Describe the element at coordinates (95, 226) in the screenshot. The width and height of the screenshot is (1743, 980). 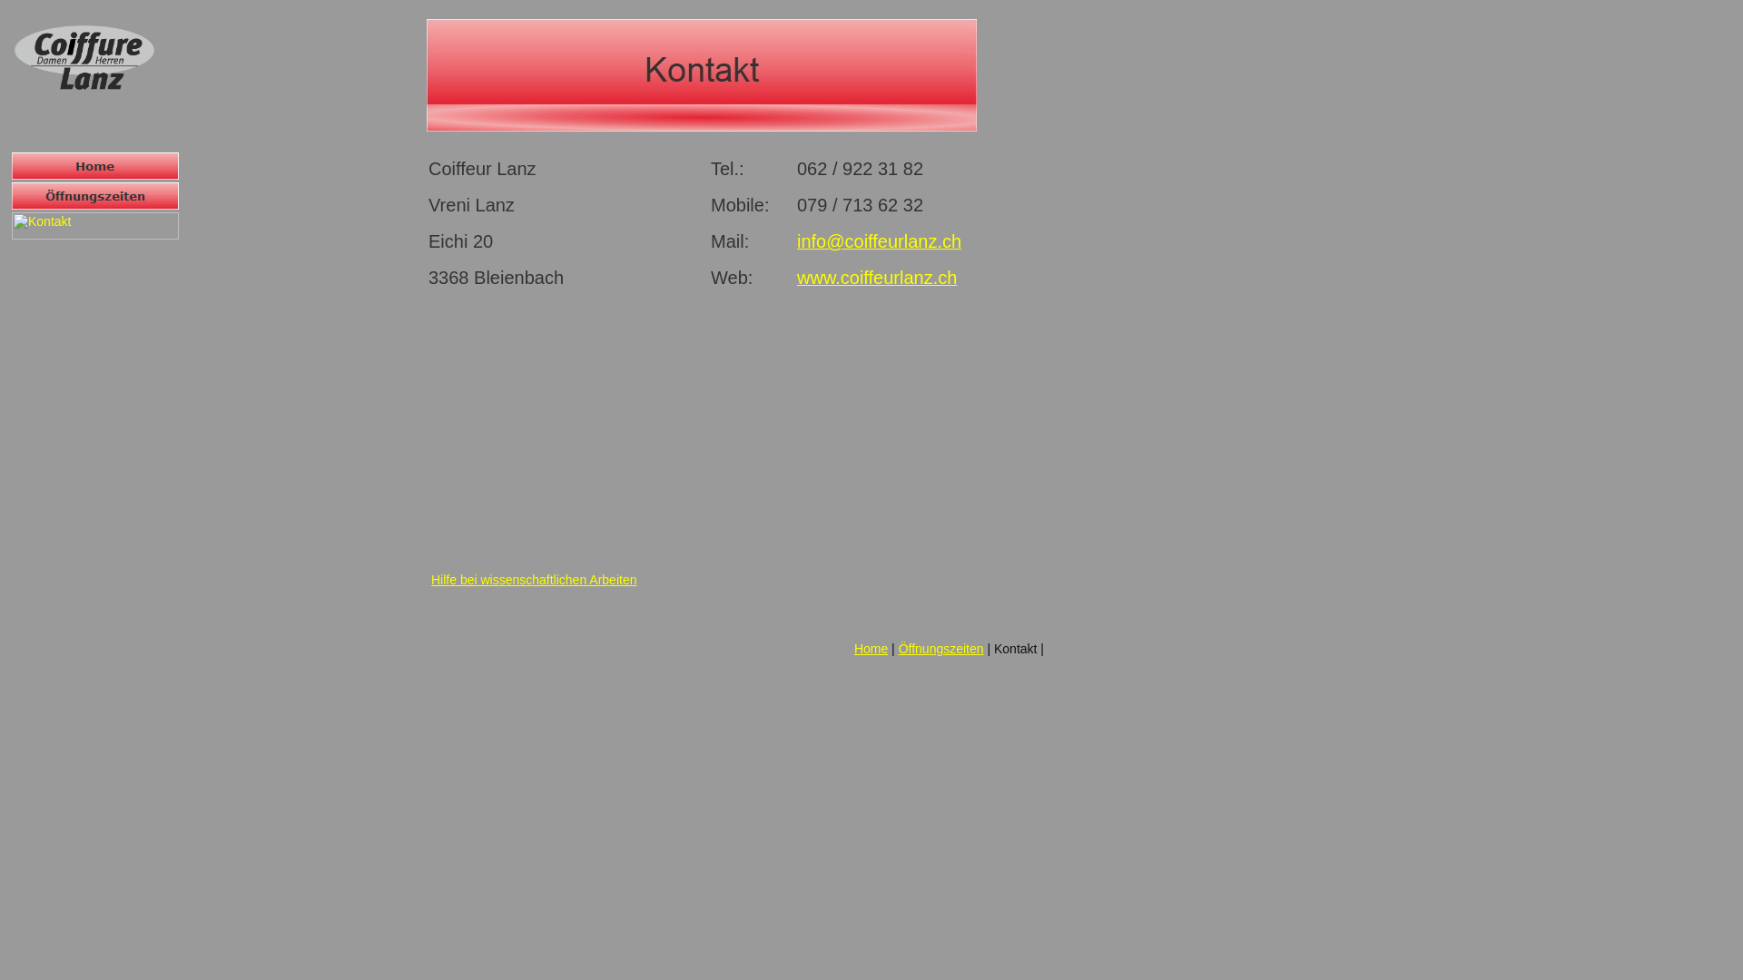
I see `Kontakt` at that location.